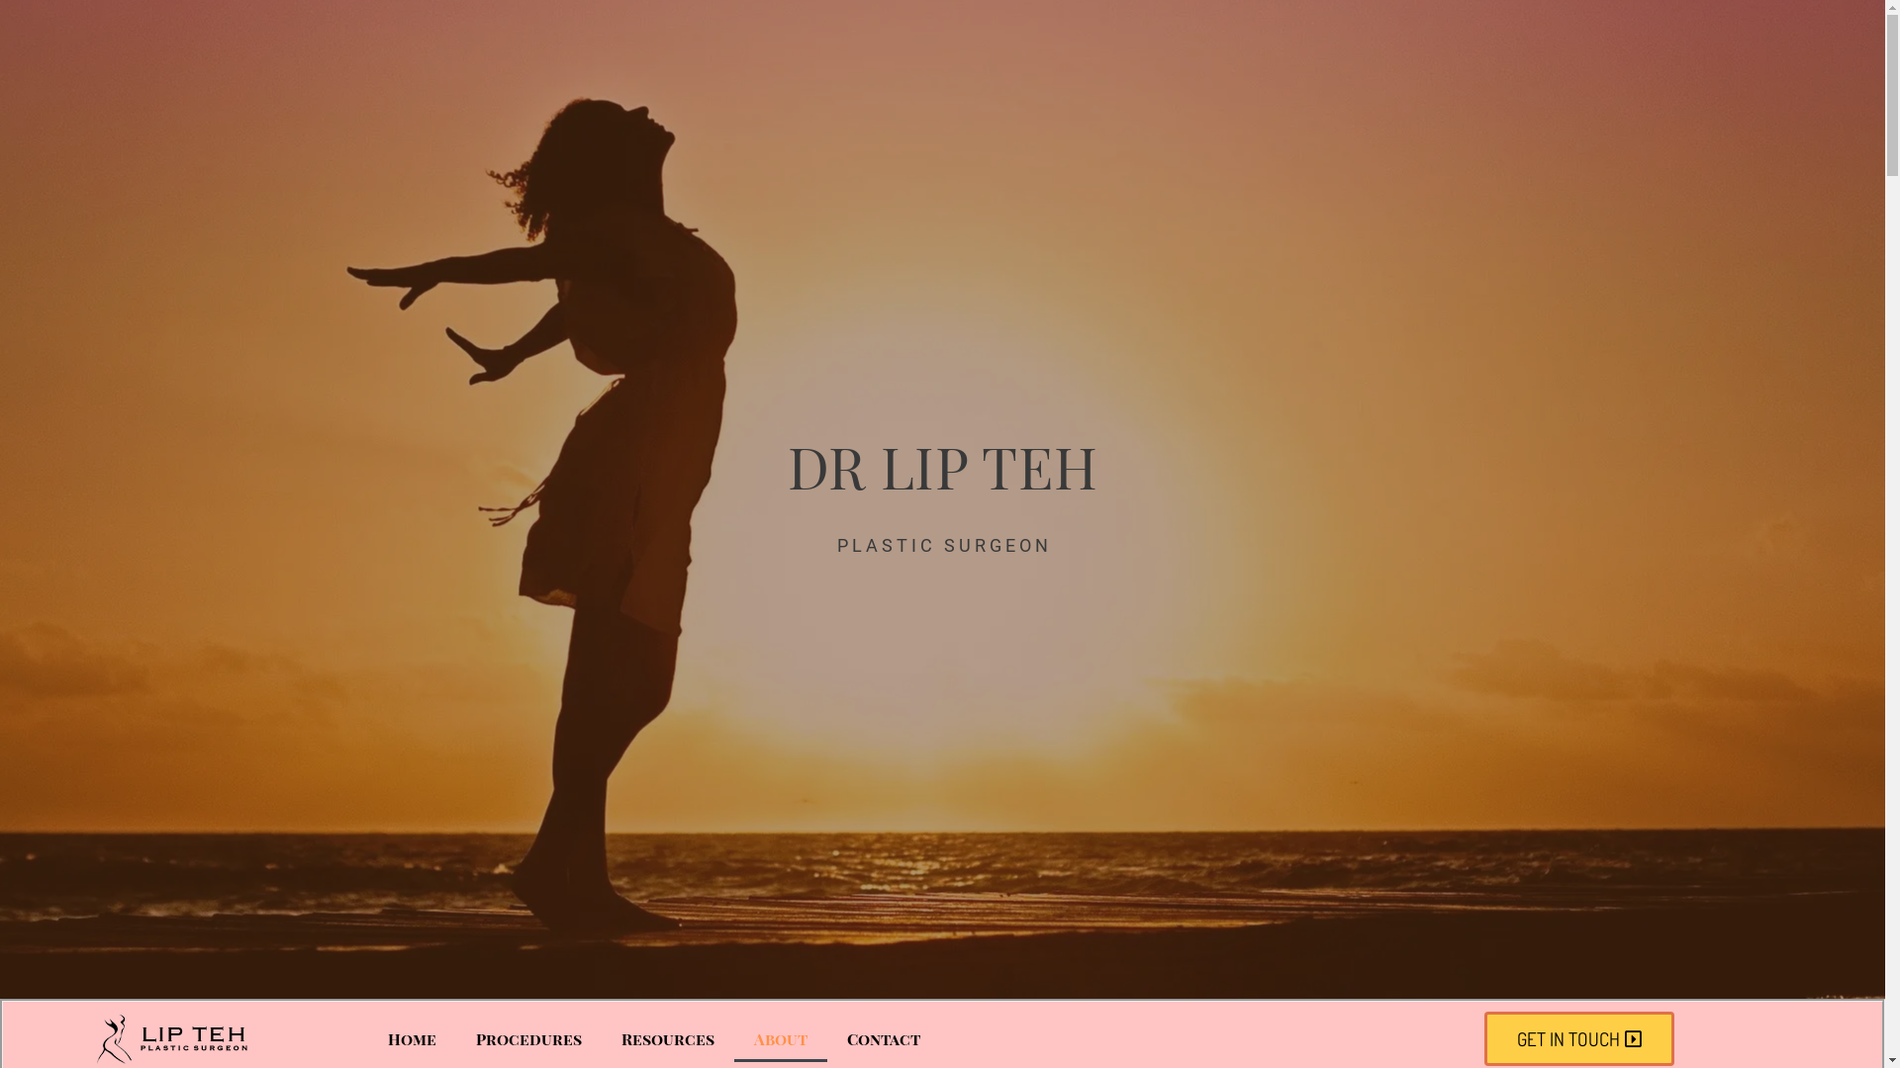  What do you see at coordinates (412, 1039) in the screenshot?
I see `Home` at bounding box center [412, 1039].